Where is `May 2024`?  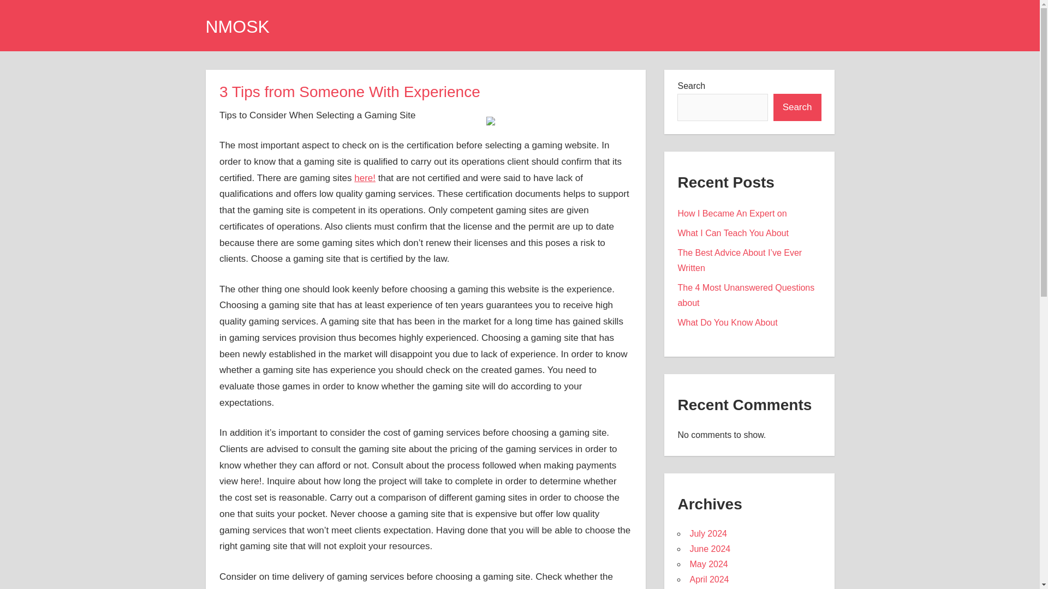 May 2024 is located at coordinates (708, 564).